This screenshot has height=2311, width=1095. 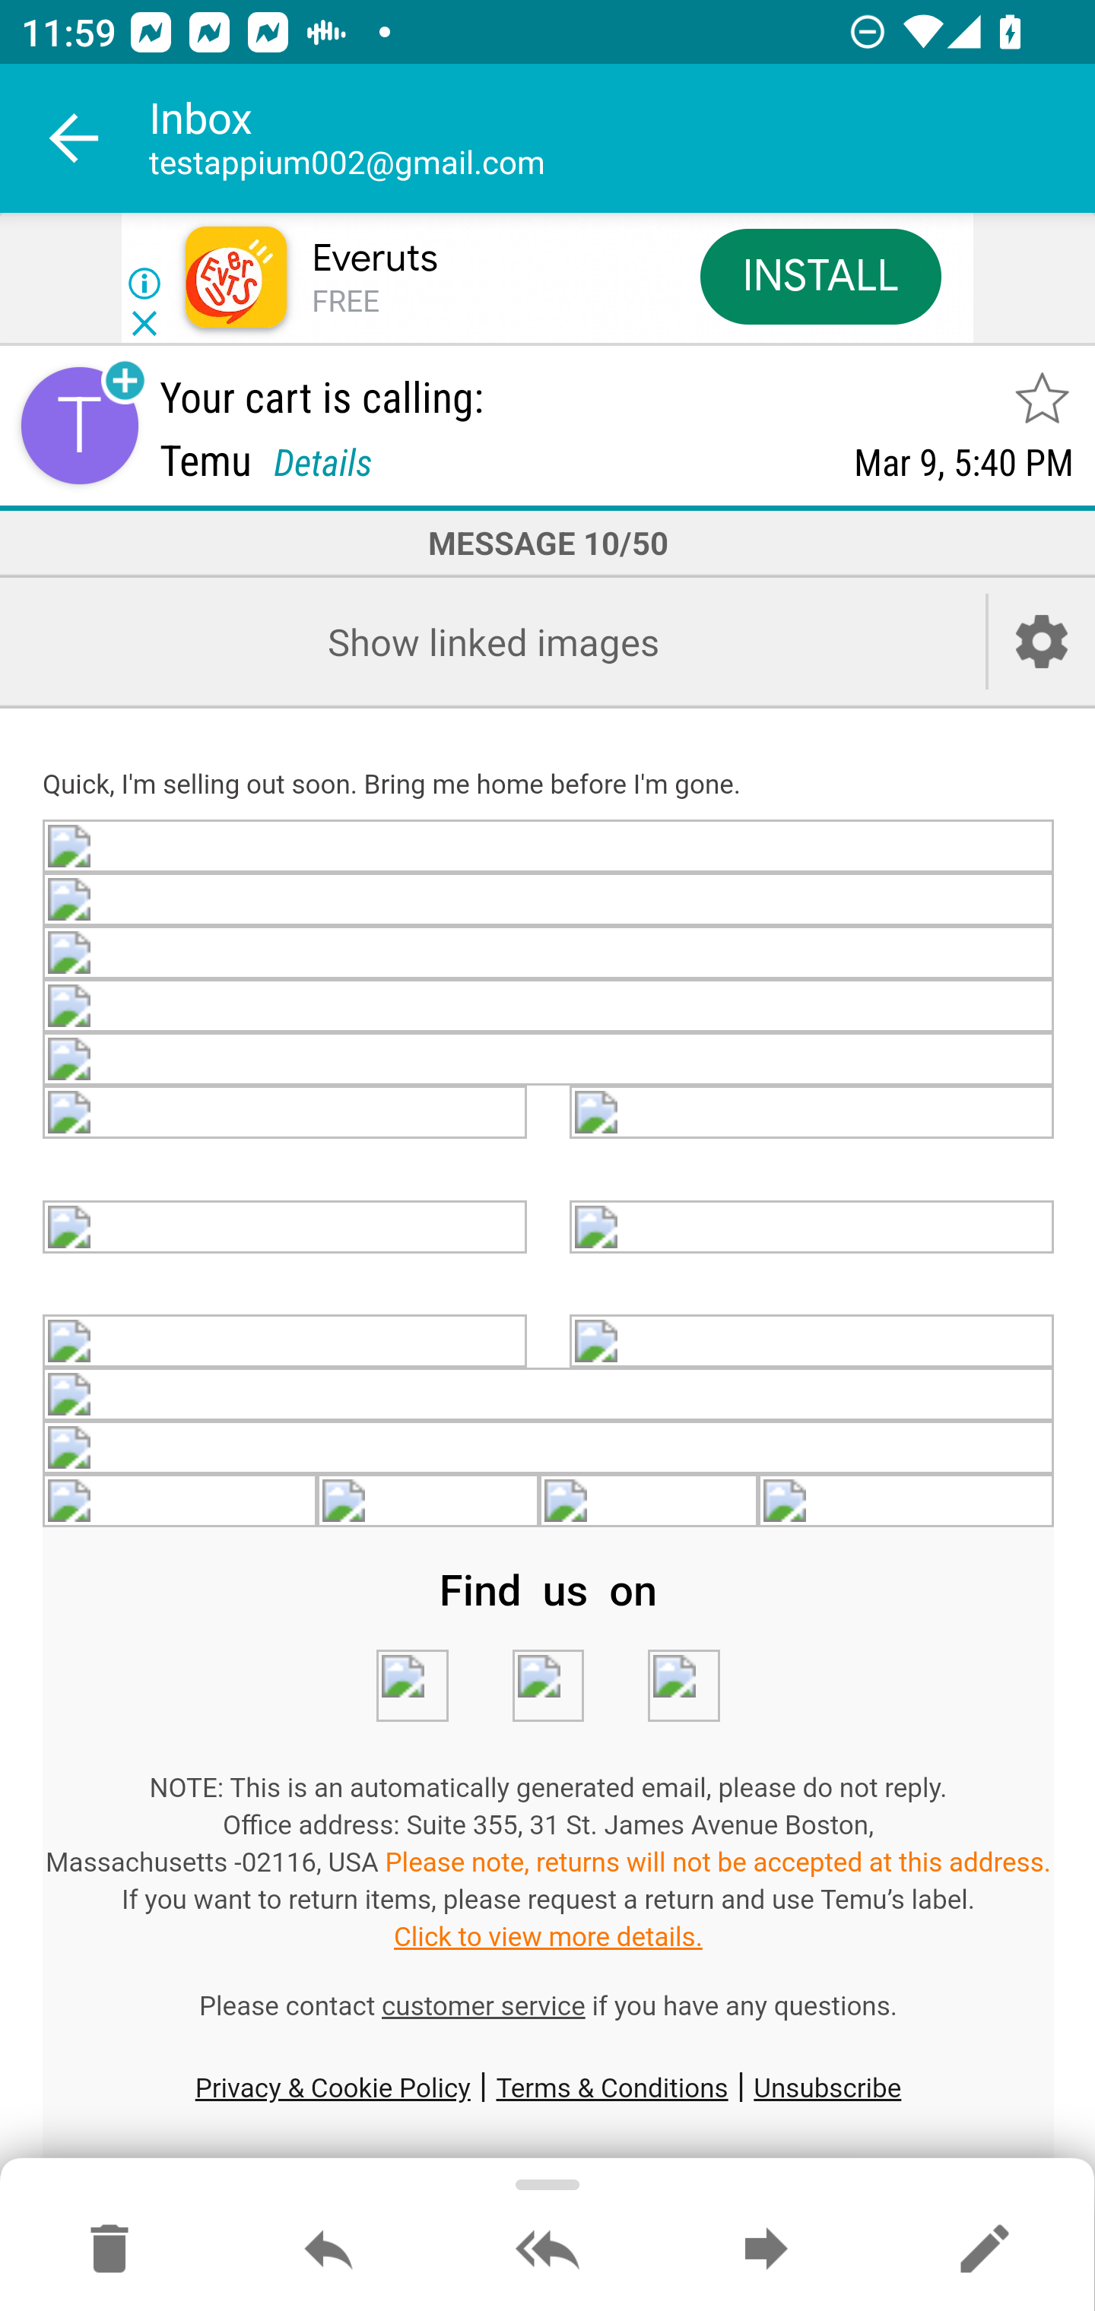 I want to click on Move to Deleted, so click(x=109, y=2250).